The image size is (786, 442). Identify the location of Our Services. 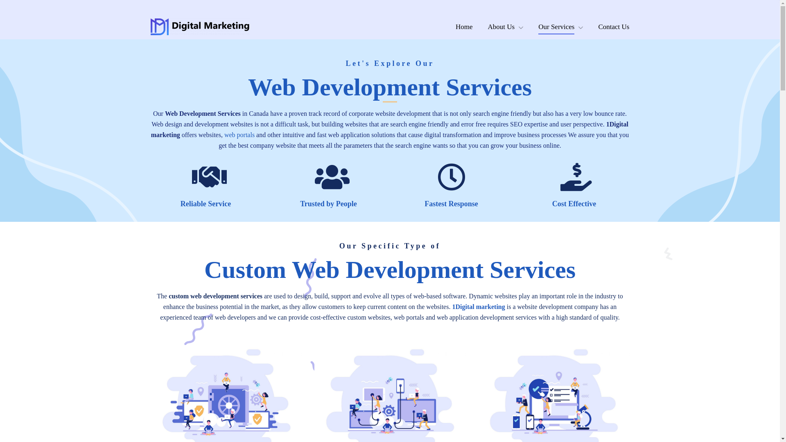
(561, 27).